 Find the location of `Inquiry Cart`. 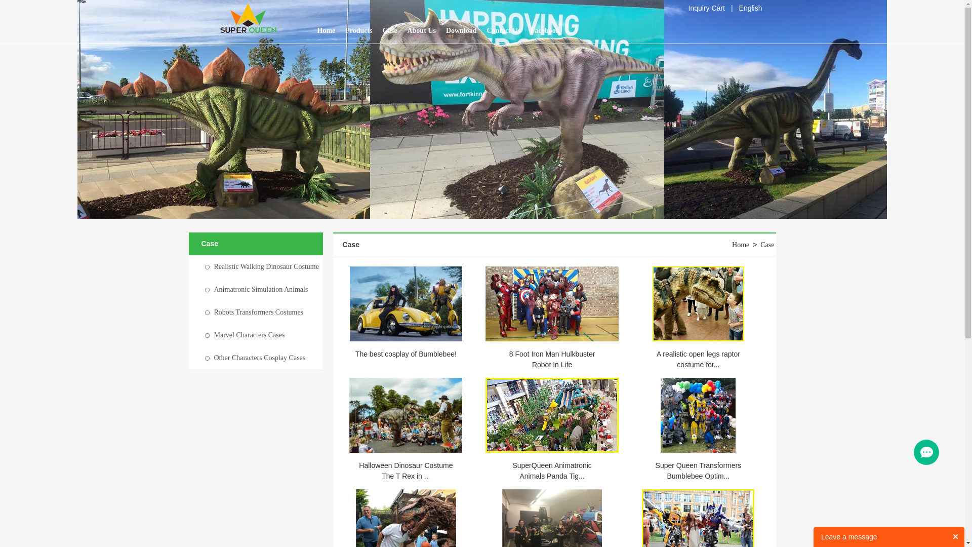

Inquiry Cart is located at coordinates (707, 8).